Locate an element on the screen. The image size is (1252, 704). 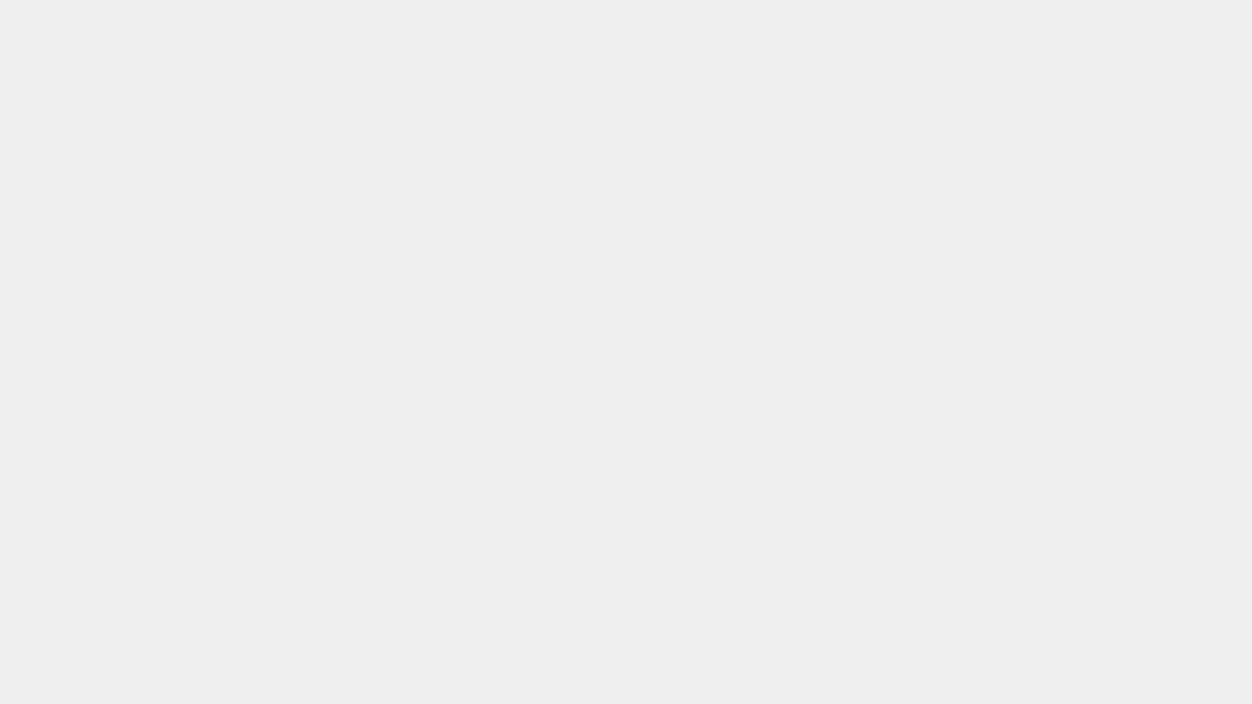
www.qb.org.au is located at coordinates (699, 685).